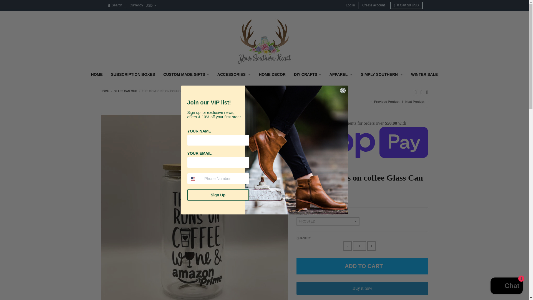 The height and width of the screenshot is (300, 533). Describe the element at coordinates (308, 74) in the screenshot. I see `DIY CRAFTS` at that location.